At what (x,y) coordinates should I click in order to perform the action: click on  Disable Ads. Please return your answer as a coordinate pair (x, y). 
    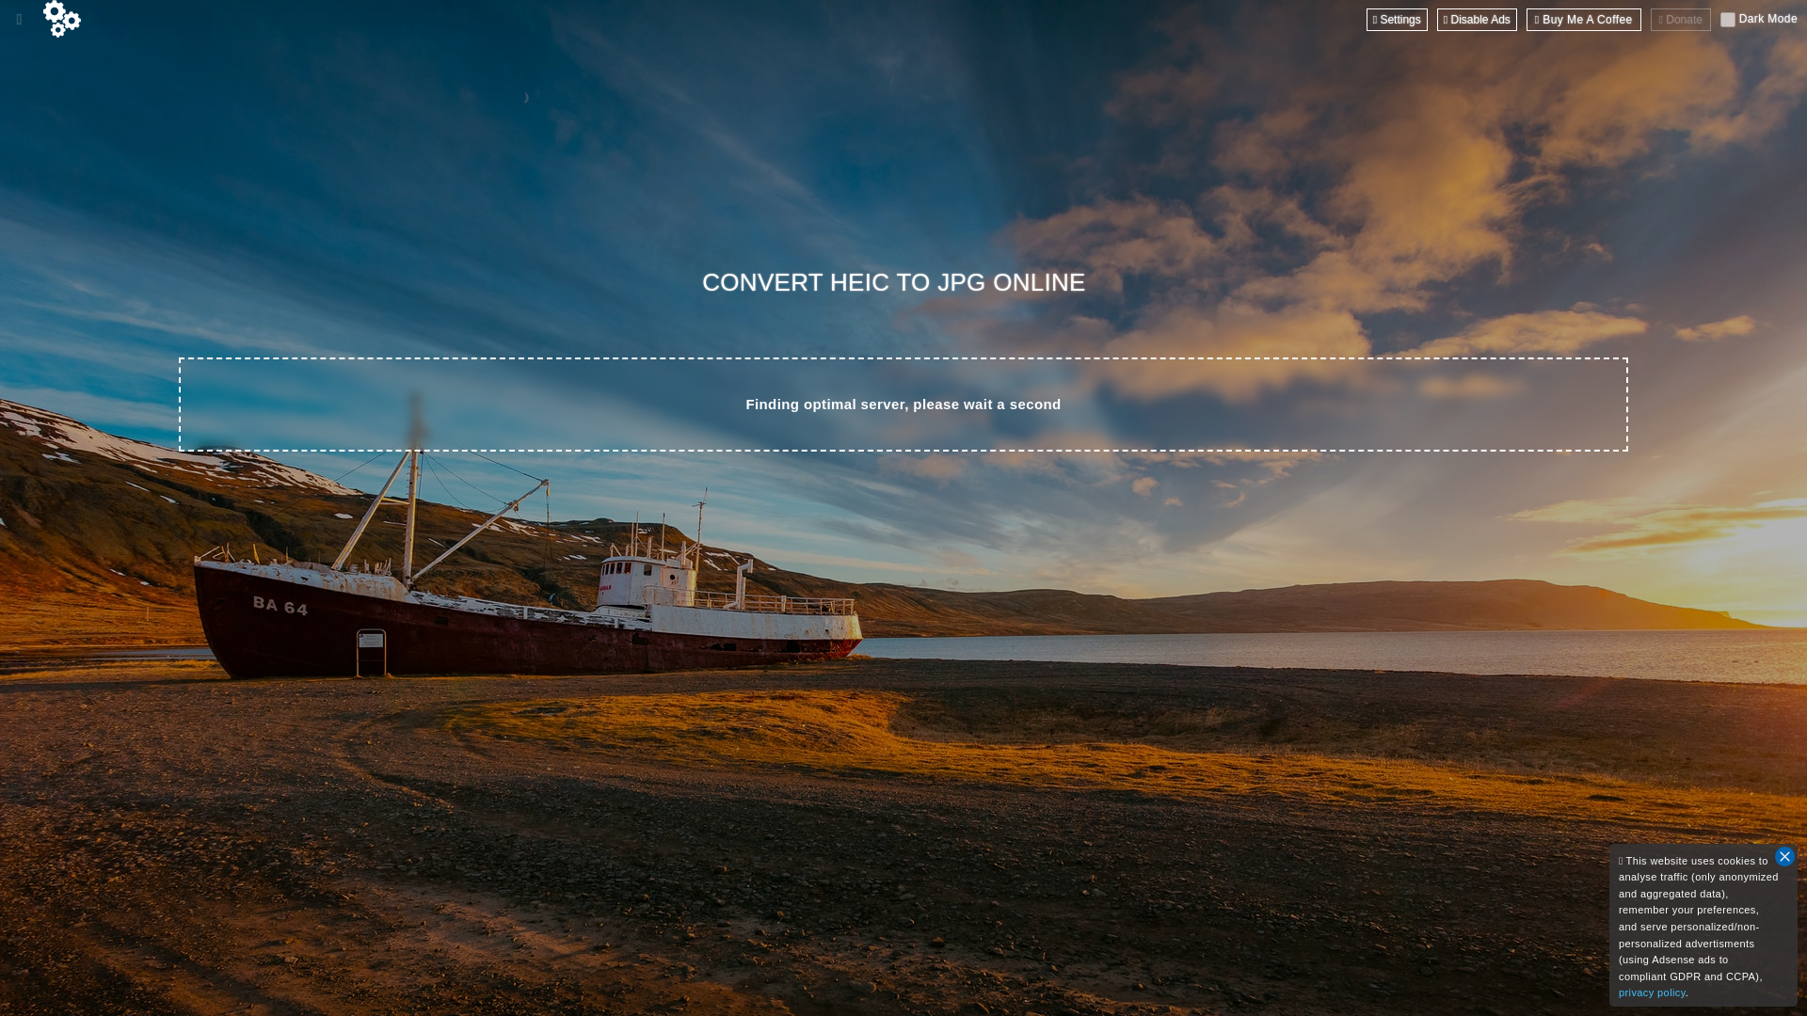
    Looking at the image, I should click on (1477, 19).